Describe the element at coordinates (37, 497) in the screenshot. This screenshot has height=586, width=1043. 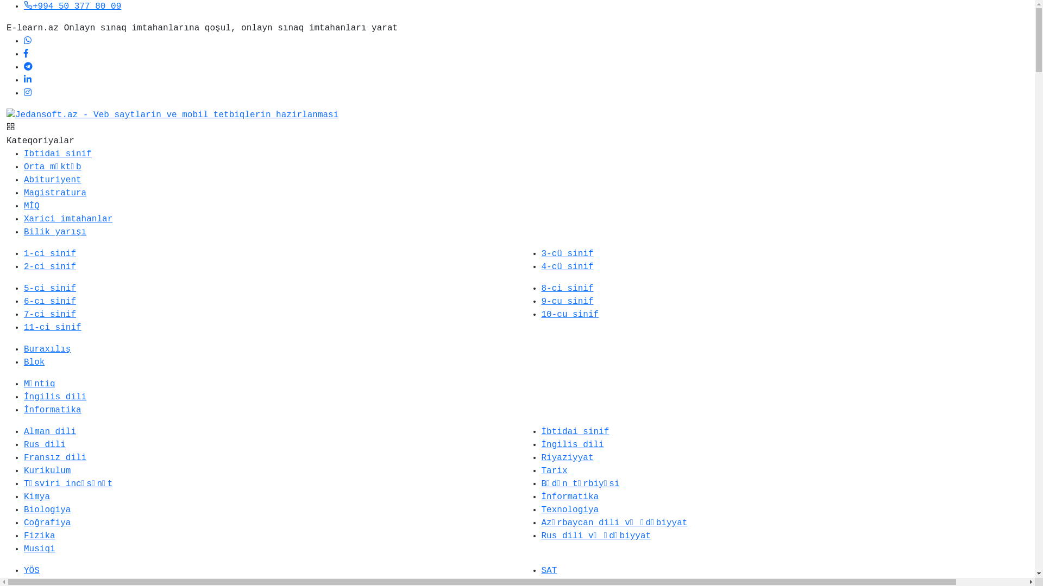
I see `Kimya` at that location.